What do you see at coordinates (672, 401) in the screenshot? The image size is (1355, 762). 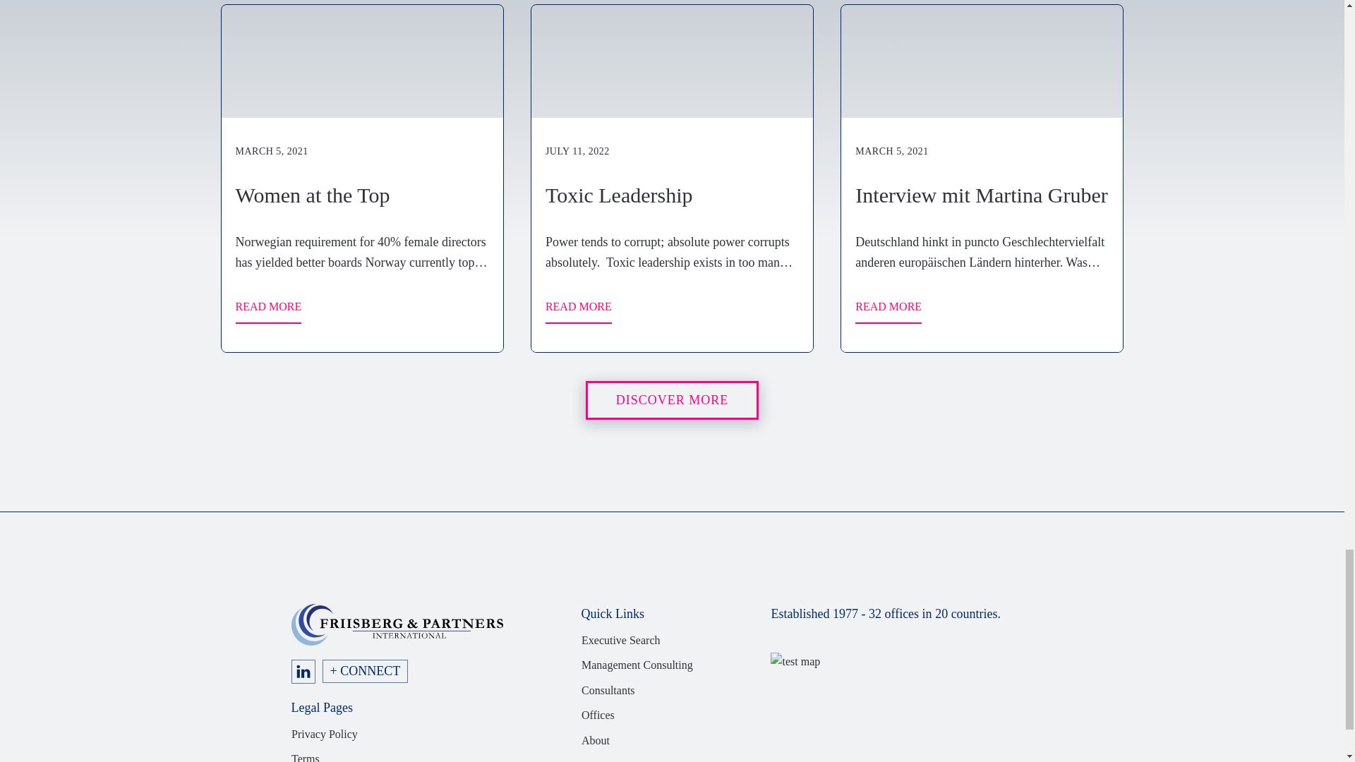 I see `DISCOVER MORE` at bounding box center [672, 401].